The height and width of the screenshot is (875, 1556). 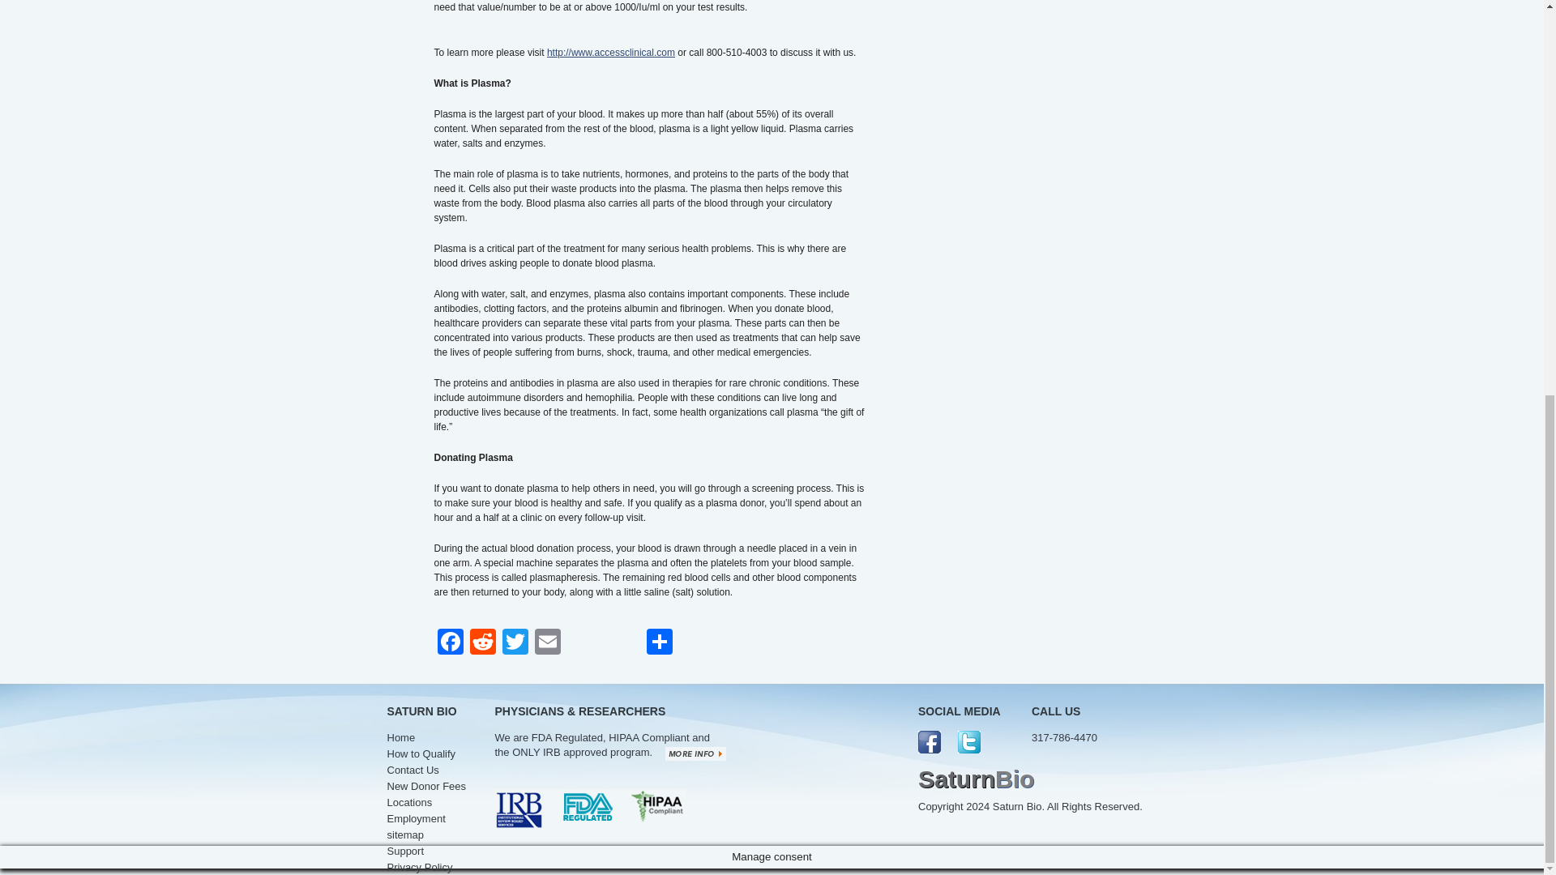 What do you see at coordinates (427, 786) in the screenshot?
I see `New Donor Fees` at bounding box center [427, 786].